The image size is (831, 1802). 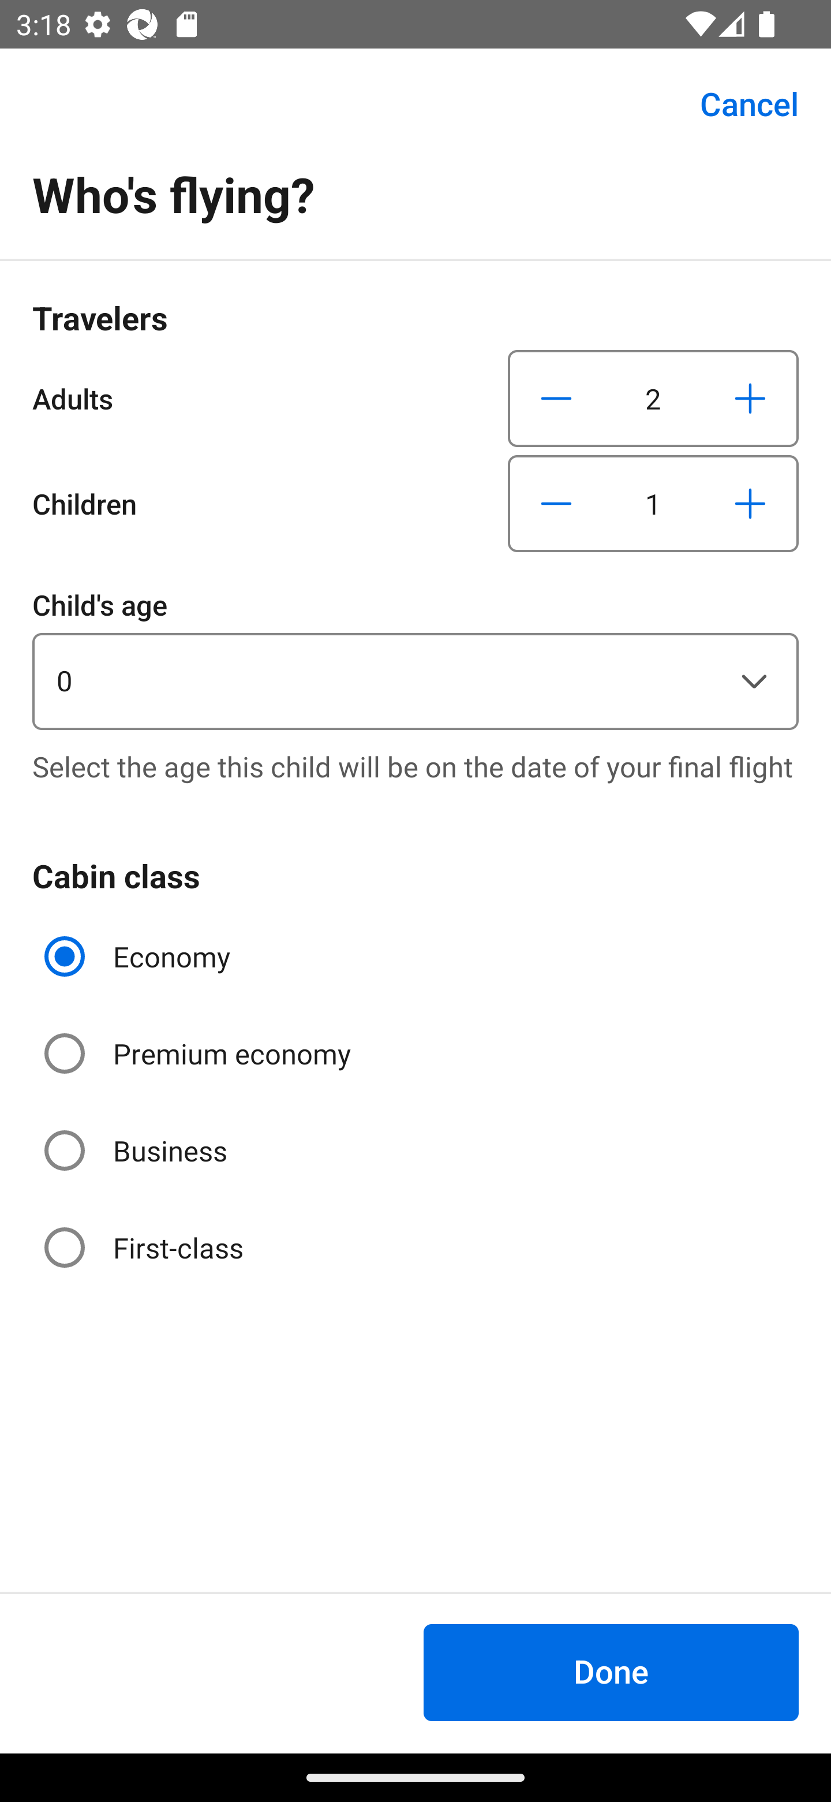 What do you see at coordinates (750, 398) in the screenshot?
I see `Increase` at bounding box center [750, 398].